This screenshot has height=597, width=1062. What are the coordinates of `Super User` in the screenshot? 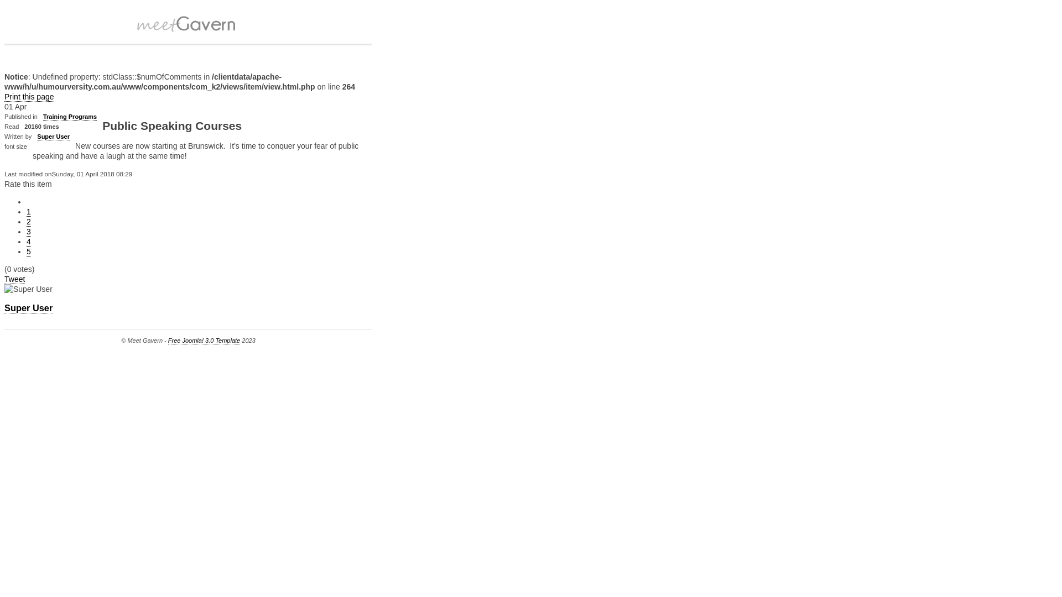 It's located at (29, 308).